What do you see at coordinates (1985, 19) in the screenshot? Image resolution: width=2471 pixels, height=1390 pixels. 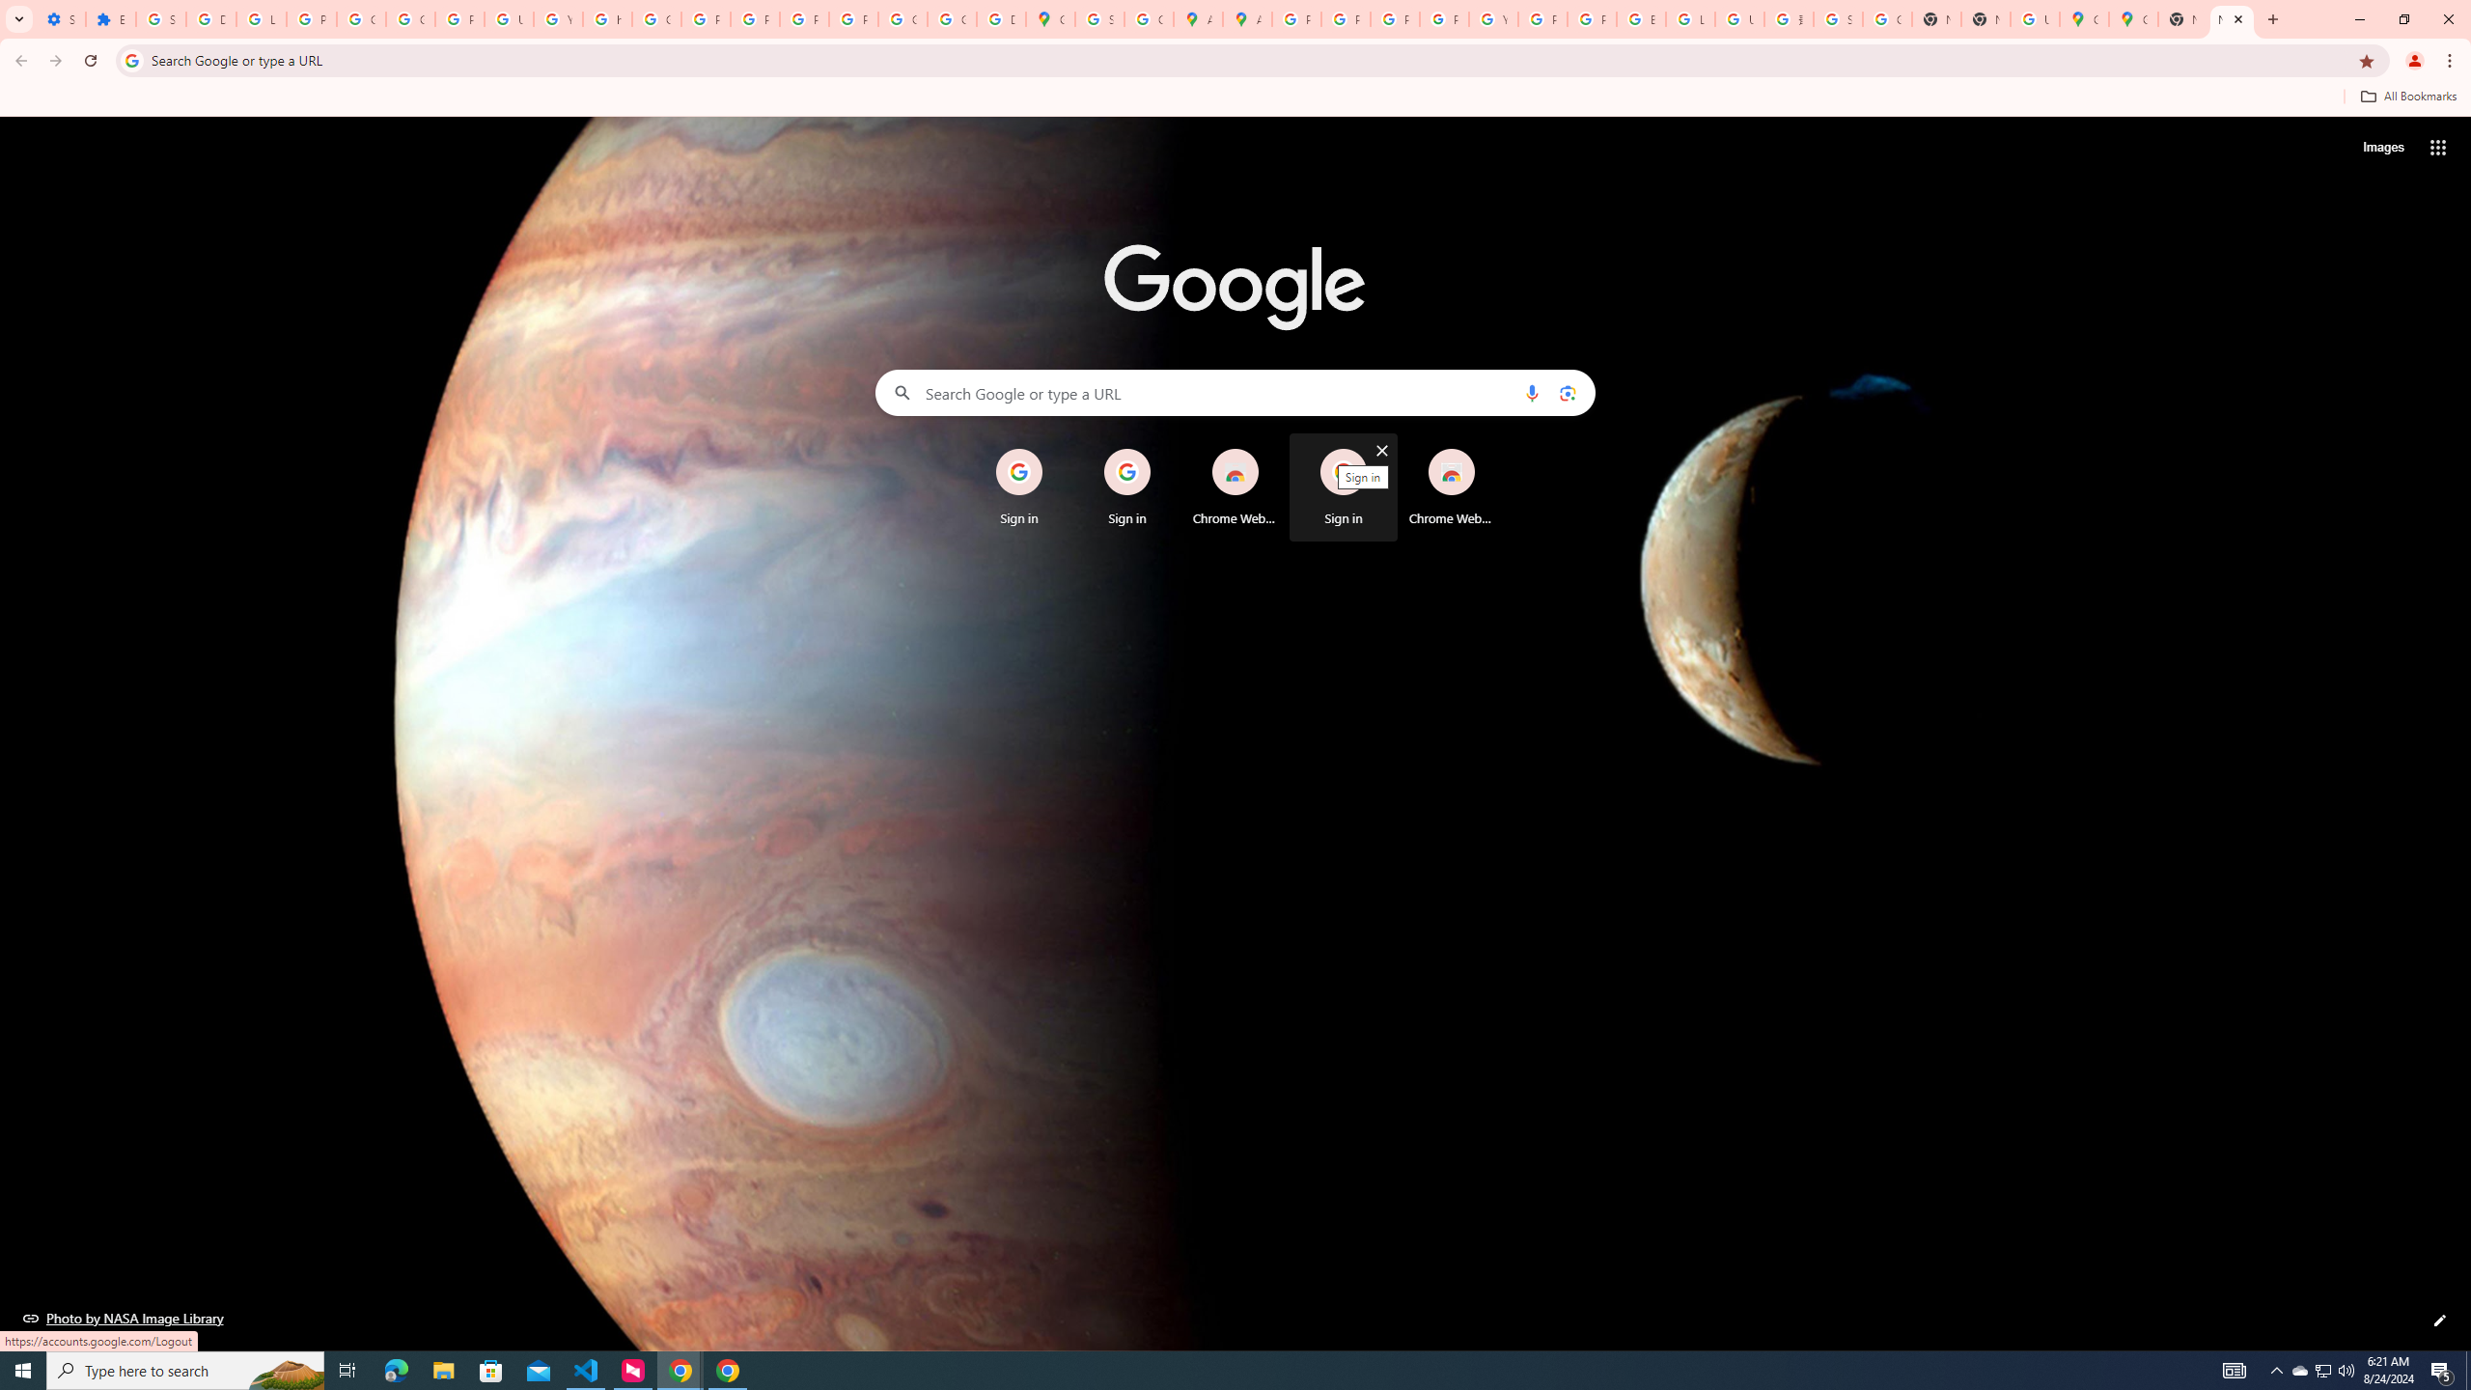 I see `New Tab` at bounding box center [1985, 19].